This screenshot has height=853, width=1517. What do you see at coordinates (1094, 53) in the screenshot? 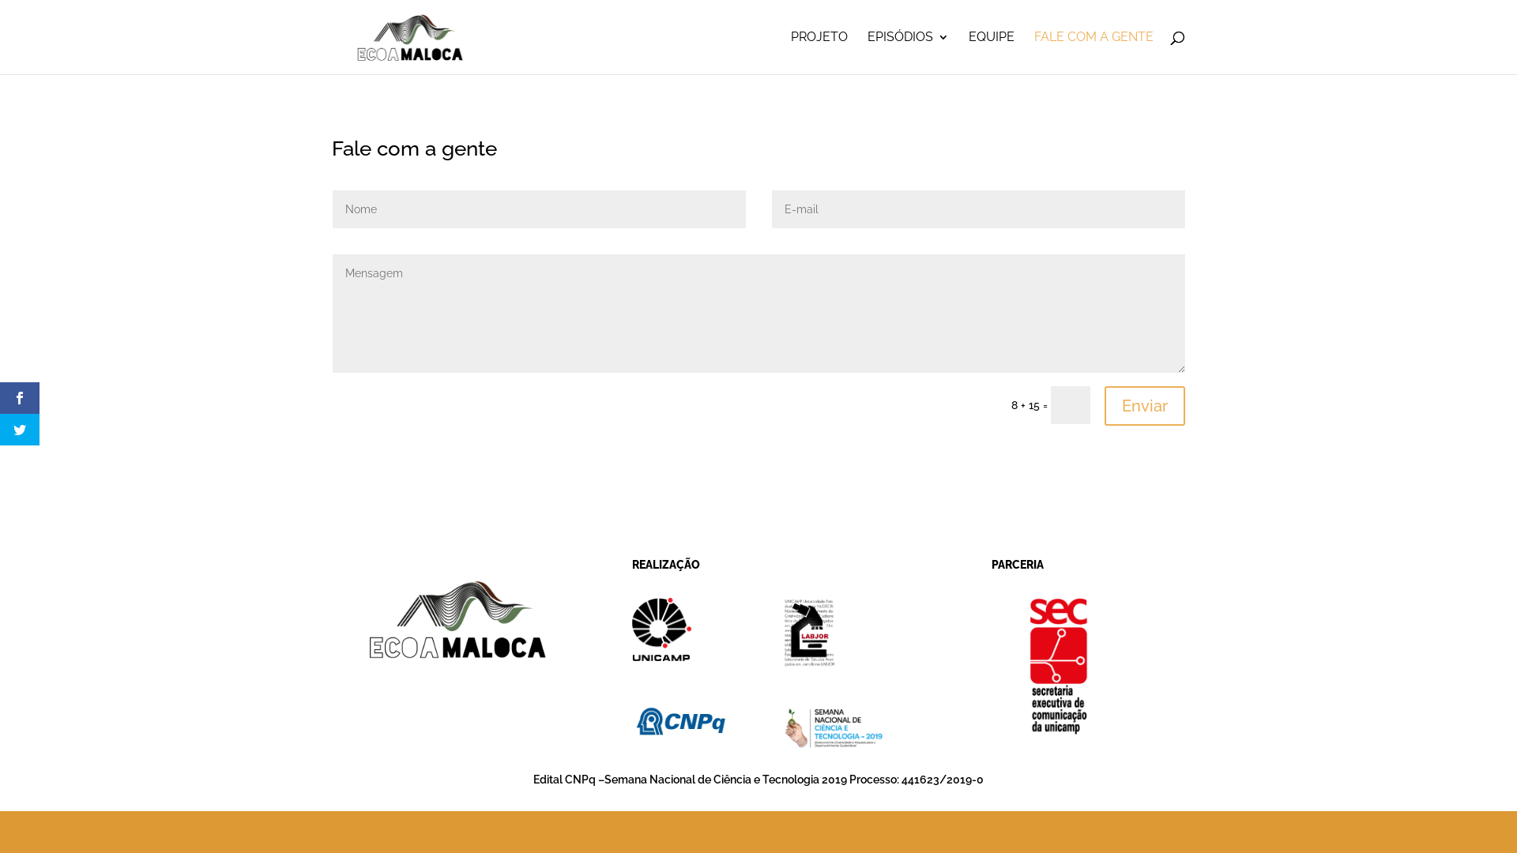
I see `FALE COM A GENTE` at bounding box center [1094, 53].